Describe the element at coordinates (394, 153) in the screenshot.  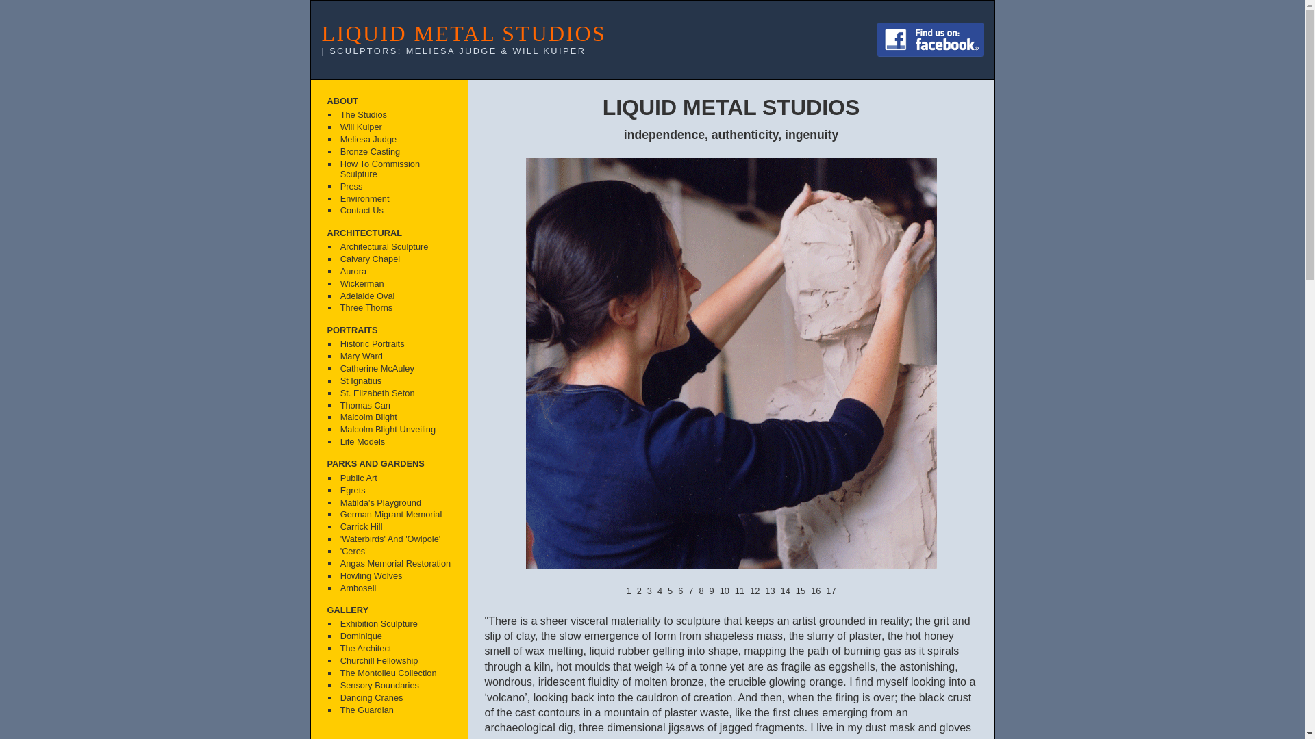
I see `Bronze Casting` at that location.